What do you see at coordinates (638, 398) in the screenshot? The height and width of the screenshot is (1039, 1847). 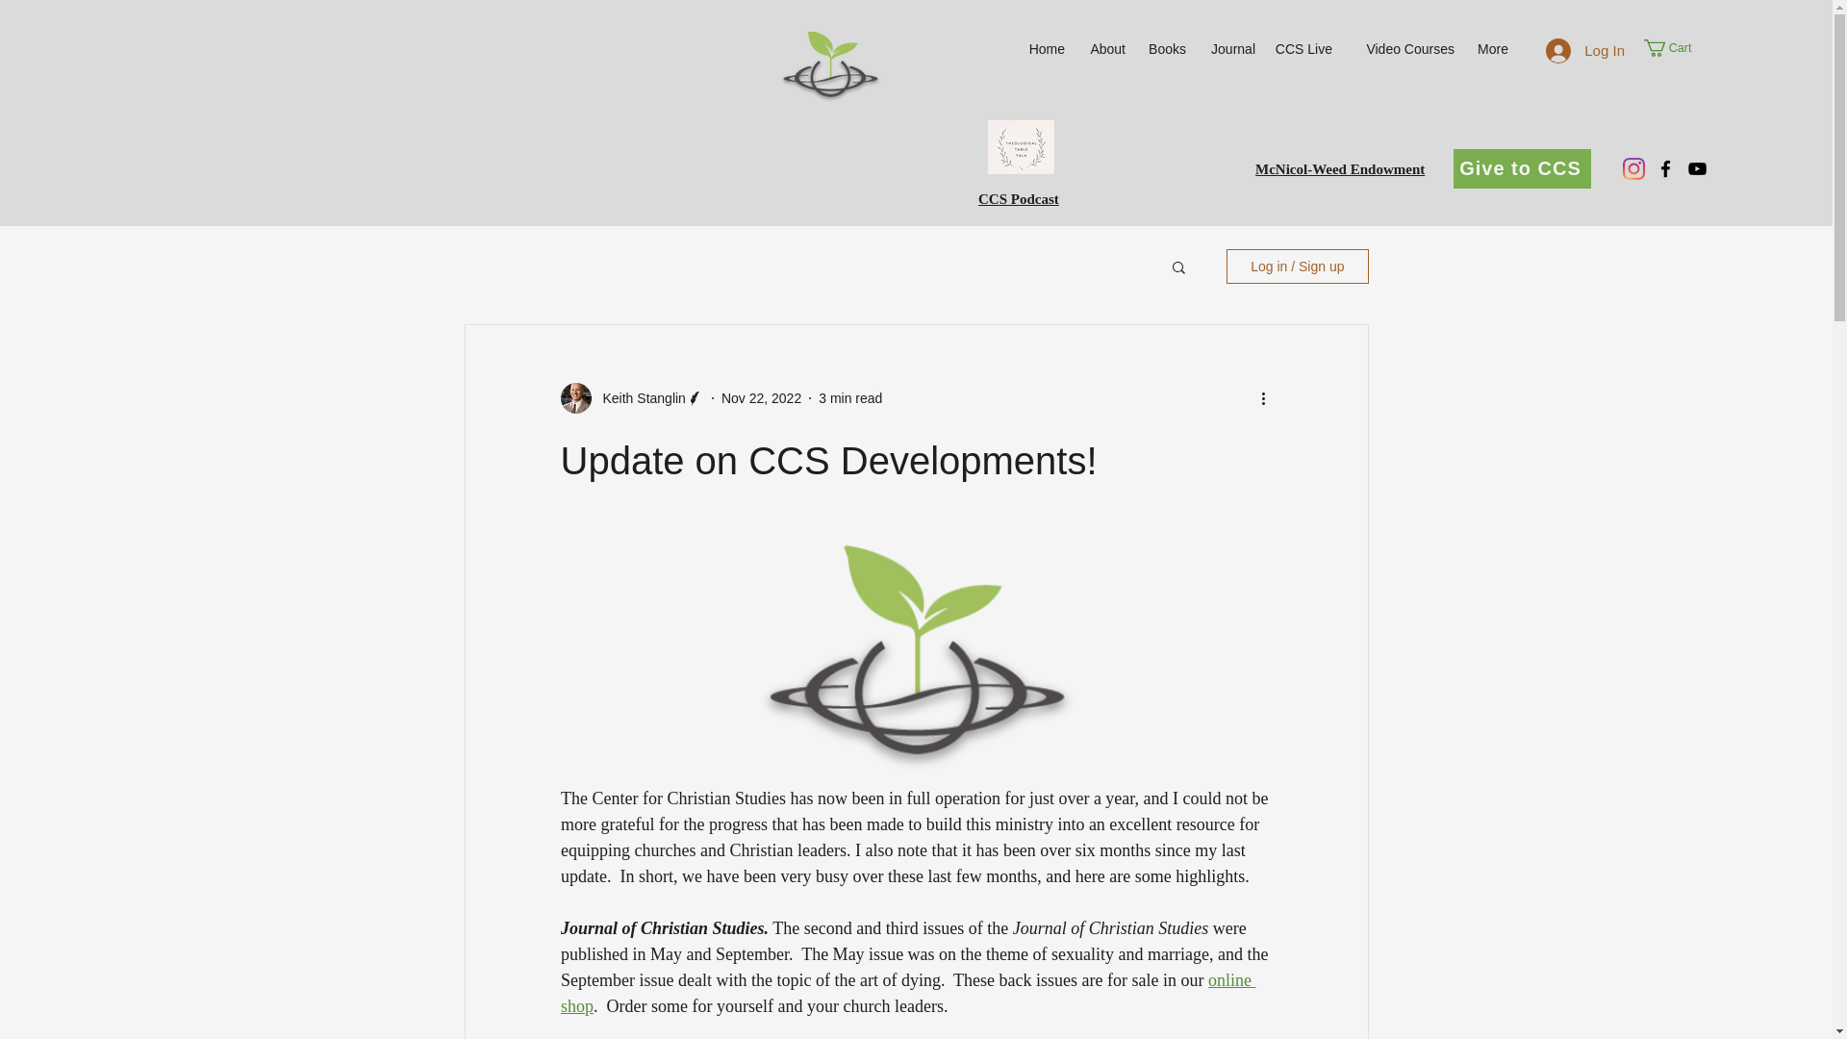 I see `Keith Stanglin` at bounding box center [638, 398].